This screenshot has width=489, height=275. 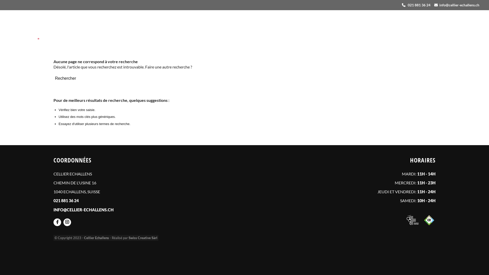 I want to click on INFO@CELLIER-ECHALLENS.CH, so click(x=84, y=210).